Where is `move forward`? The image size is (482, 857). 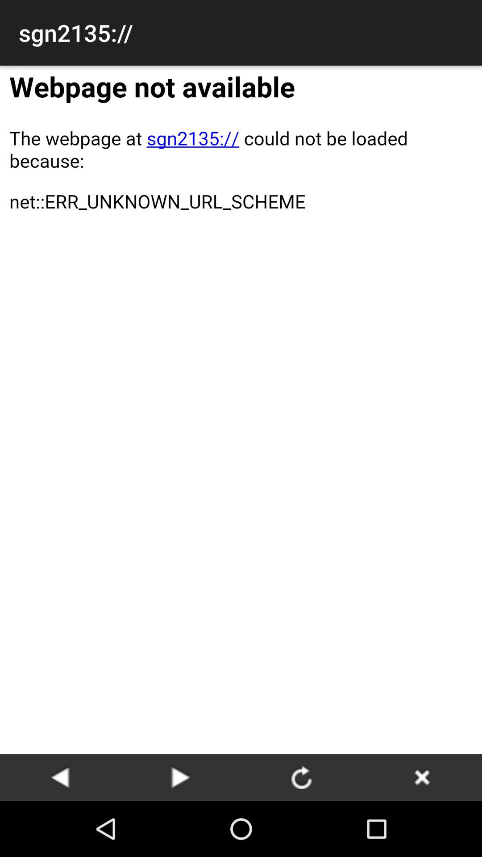
move forward is located at coordinates (181, 777).